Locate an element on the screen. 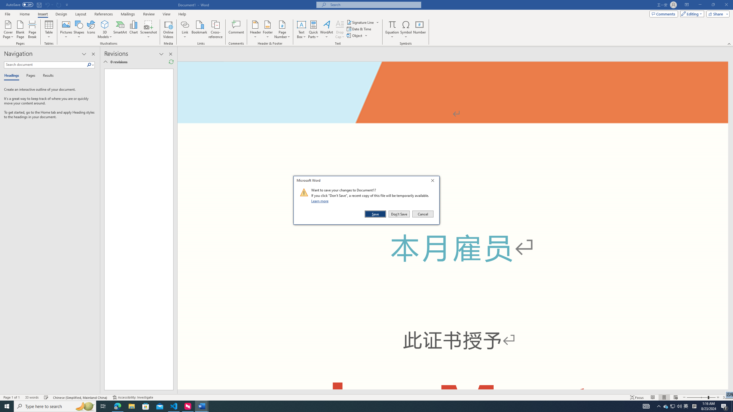 This screenshot has height=412, width=733. Equation is located at coordinates (355, 35).